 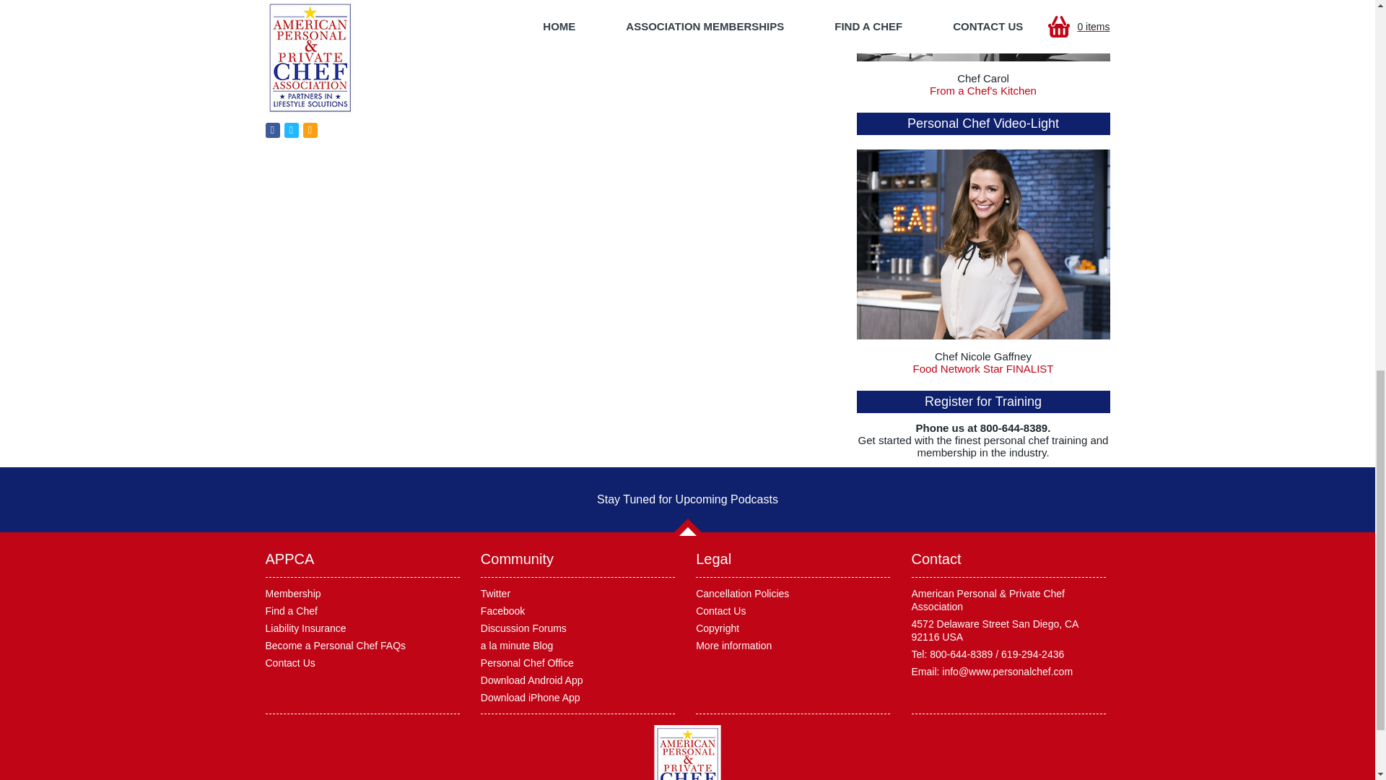 I want to click on From a Chef's Kitchen, so click(x=983, y=90).